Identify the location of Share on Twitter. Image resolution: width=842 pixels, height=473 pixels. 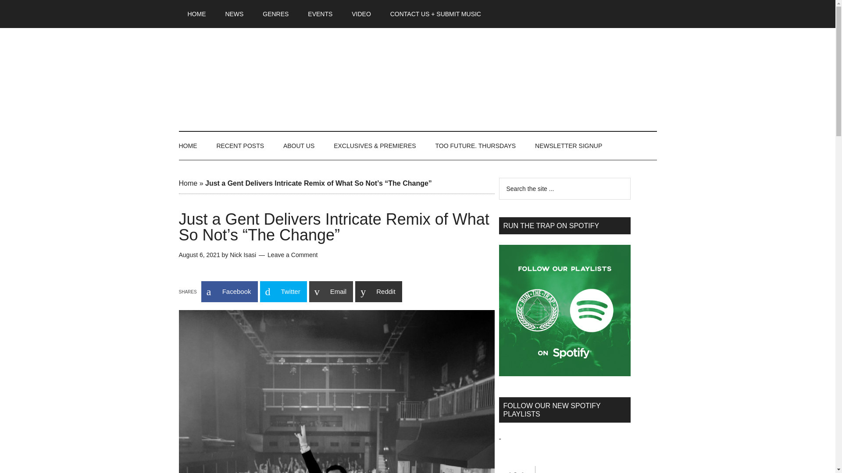
(282, 292).